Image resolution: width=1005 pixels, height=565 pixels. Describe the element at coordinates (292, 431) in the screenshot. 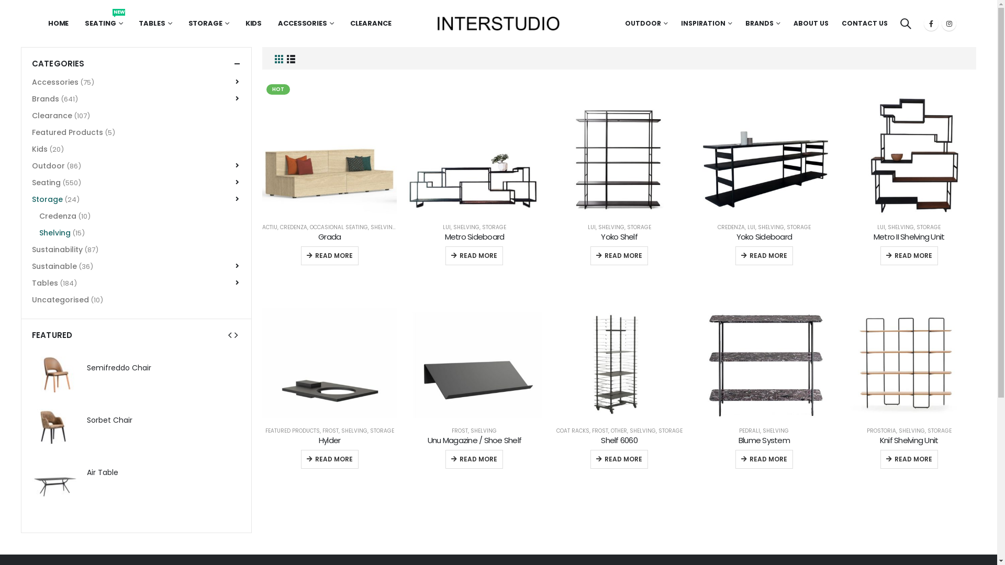

I see `FEATURED PRODUCTS` at that location.